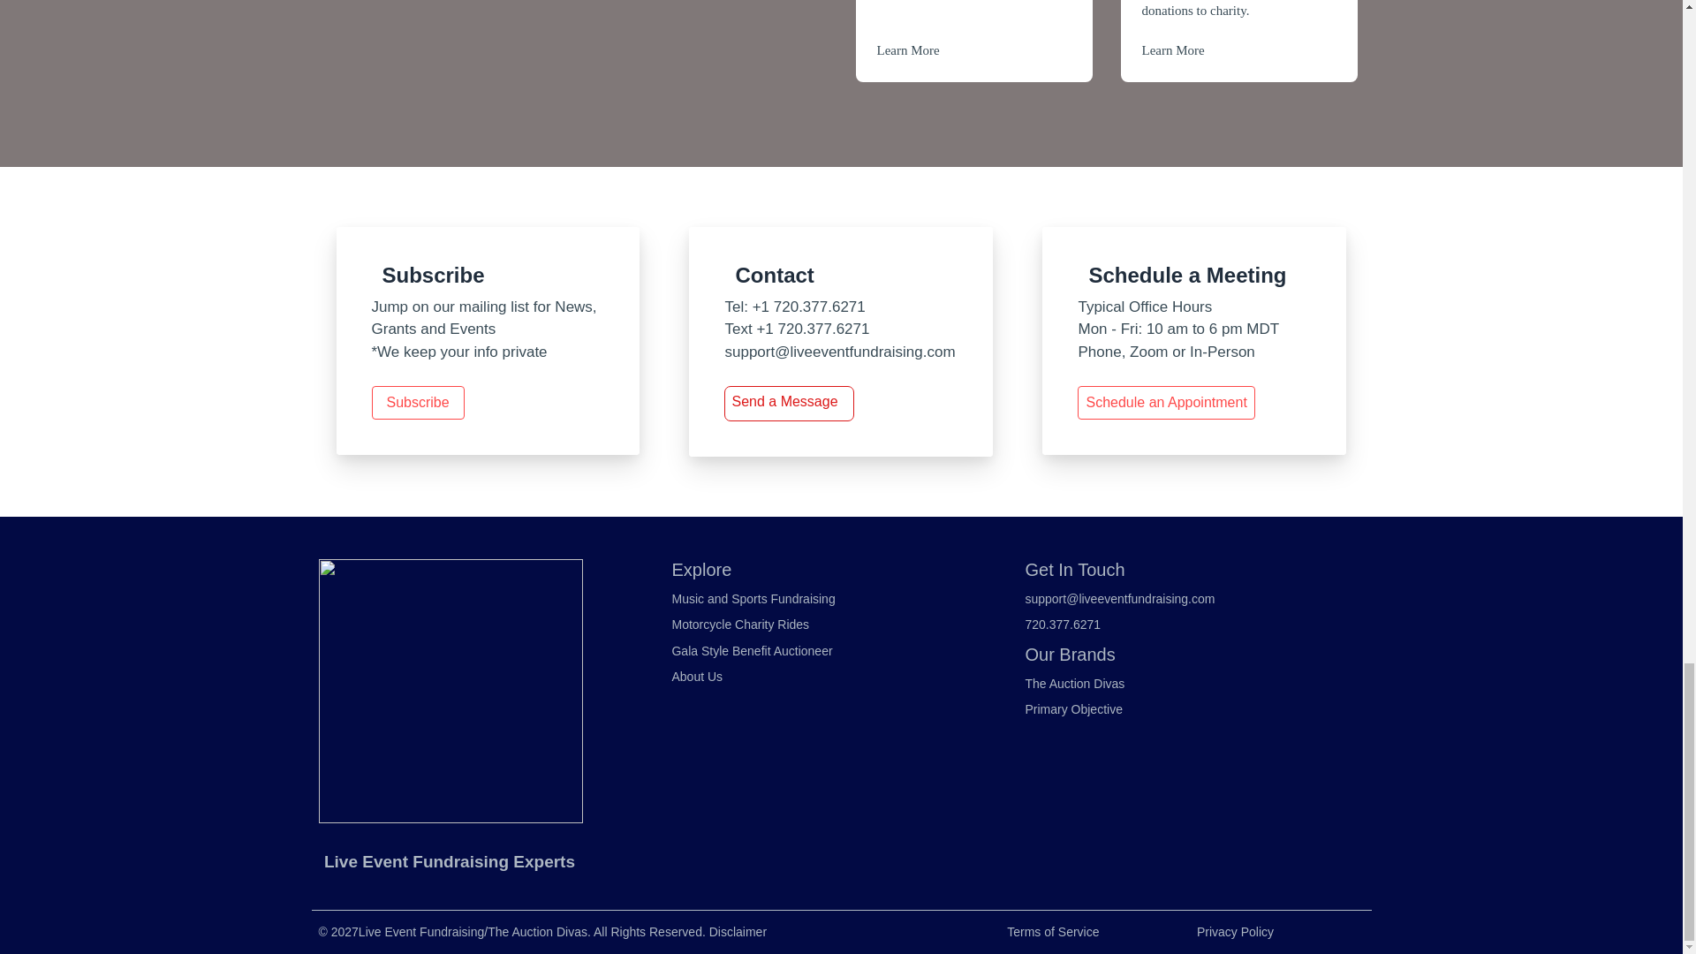  I want to click on Primary Objective, so click(1072, 710).